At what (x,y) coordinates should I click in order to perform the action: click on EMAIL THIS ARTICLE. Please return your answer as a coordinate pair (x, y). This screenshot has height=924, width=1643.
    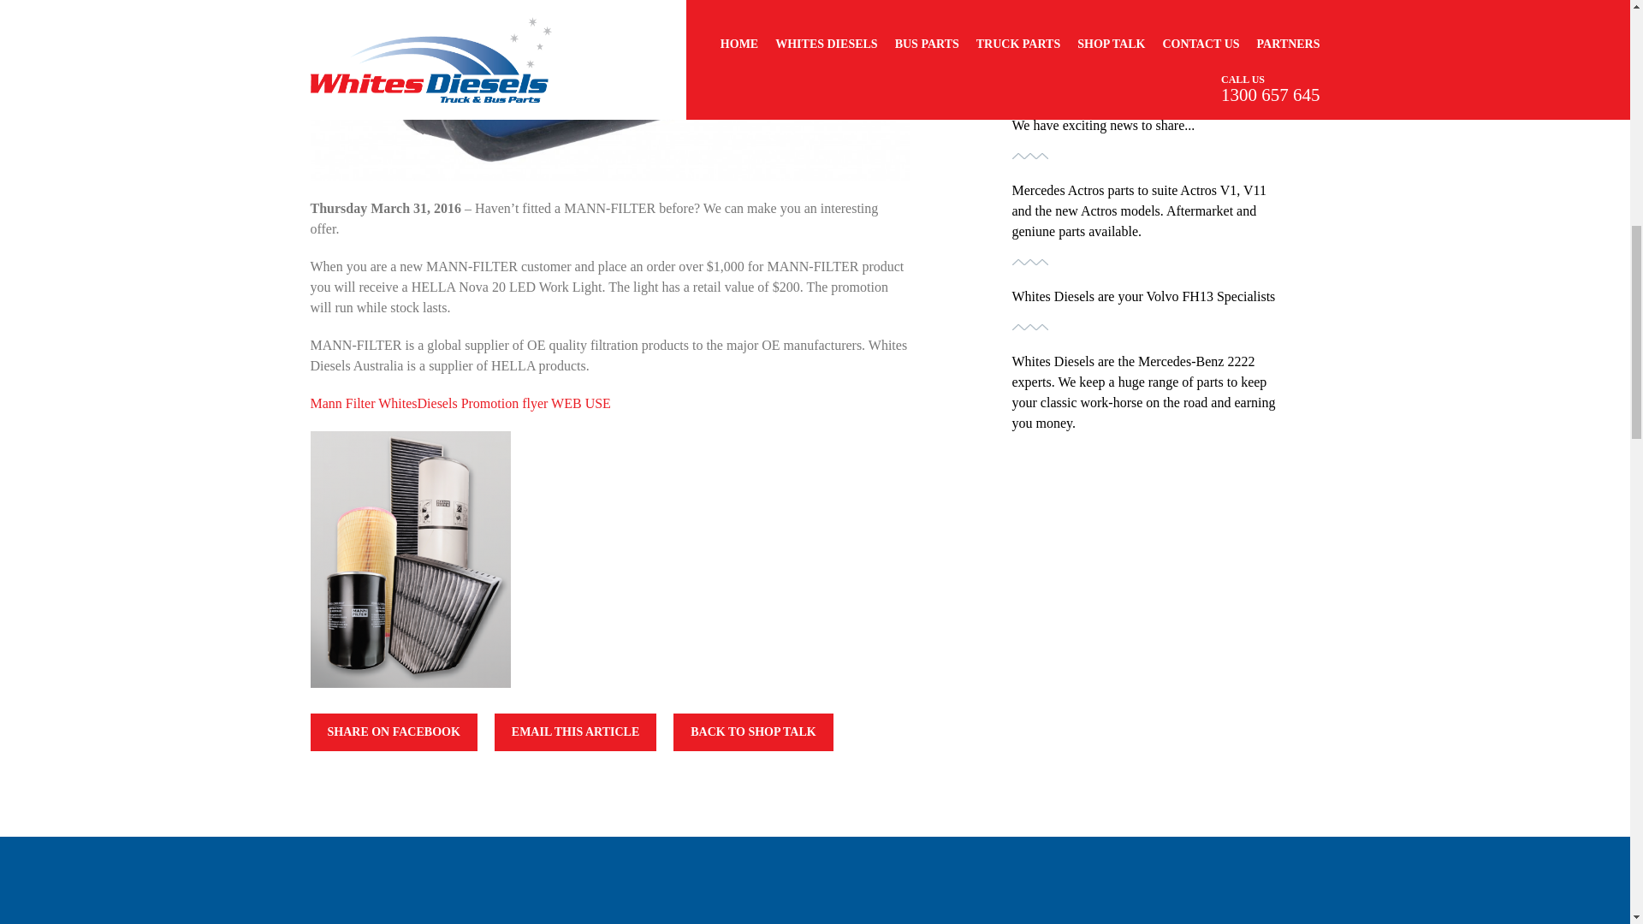
    Looking at the image, I should click on (575, 732).